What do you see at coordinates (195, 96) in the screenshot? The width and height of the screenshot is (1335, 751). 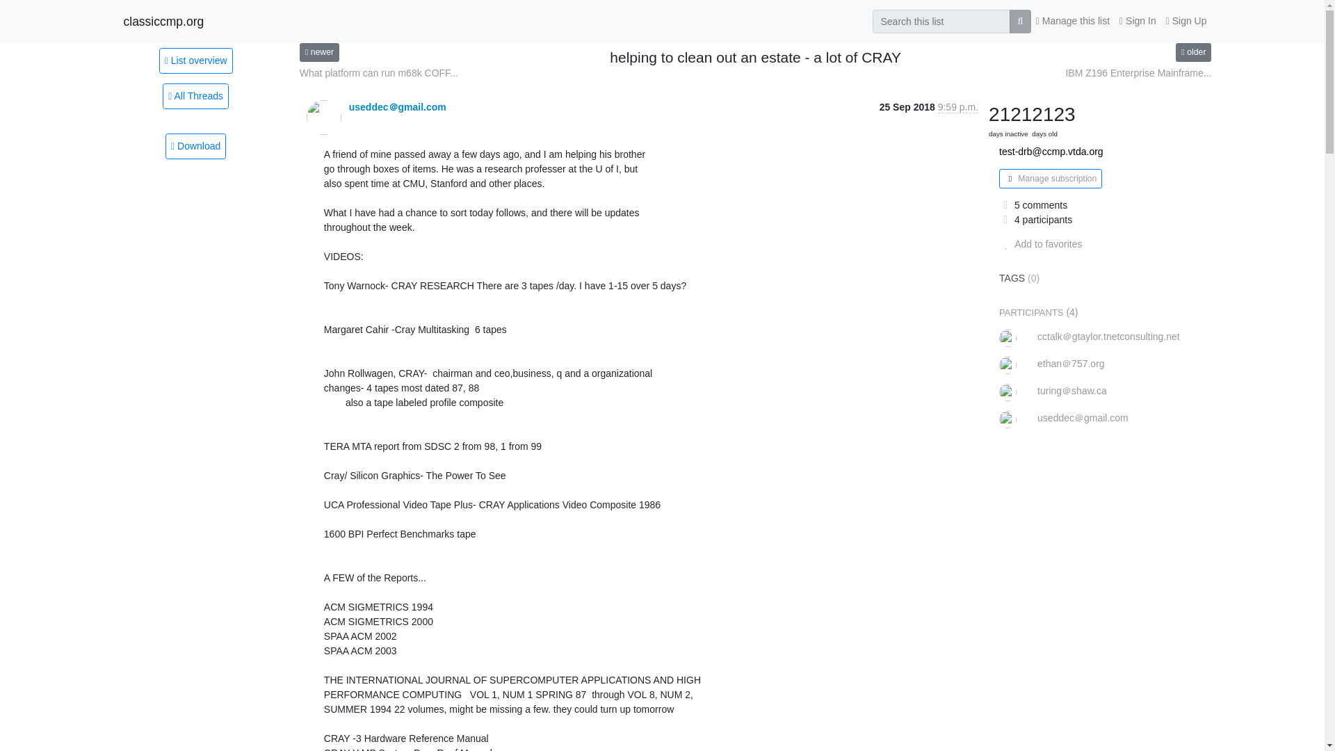 I see `All Threads` at bounding box center [195, 96].